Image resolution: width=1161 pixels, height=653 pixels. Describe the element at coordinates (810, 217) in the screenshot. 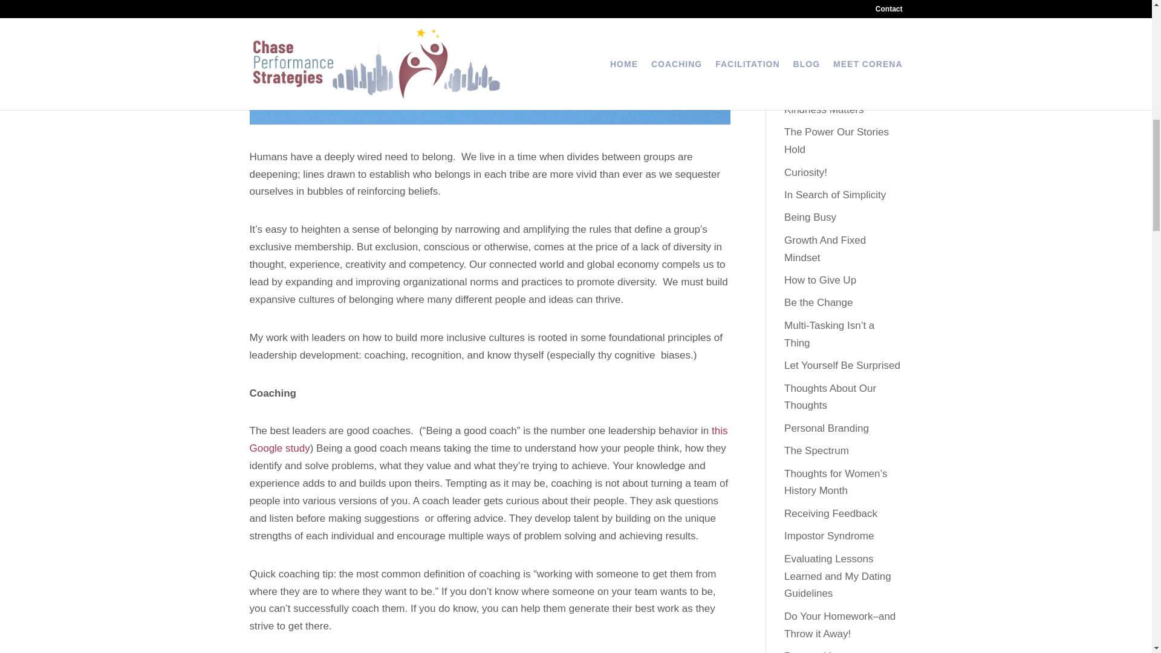

I see `Being Busy` at that location.